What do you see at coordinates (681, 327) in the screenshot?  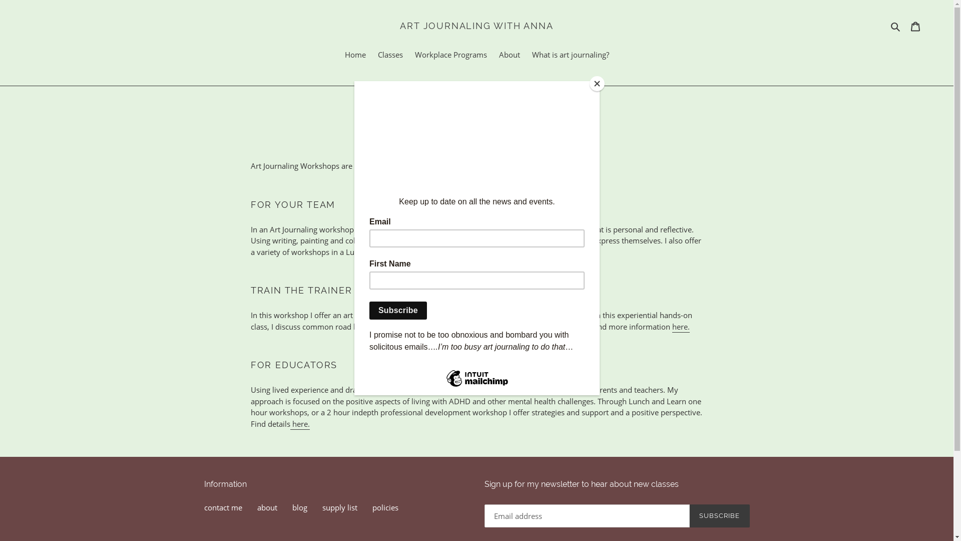 I see `here.` at bounding box center [681, 327].